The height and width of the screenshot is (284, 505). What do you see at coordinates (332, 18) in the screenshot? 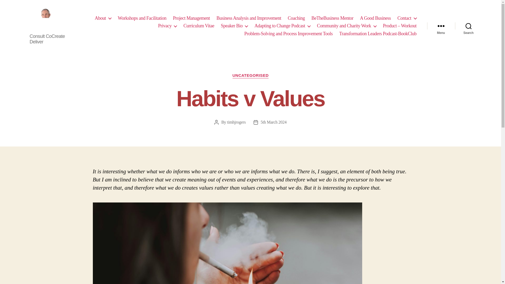
I see `BeTheBusiness Mentor` at bounding box center [332, 18].